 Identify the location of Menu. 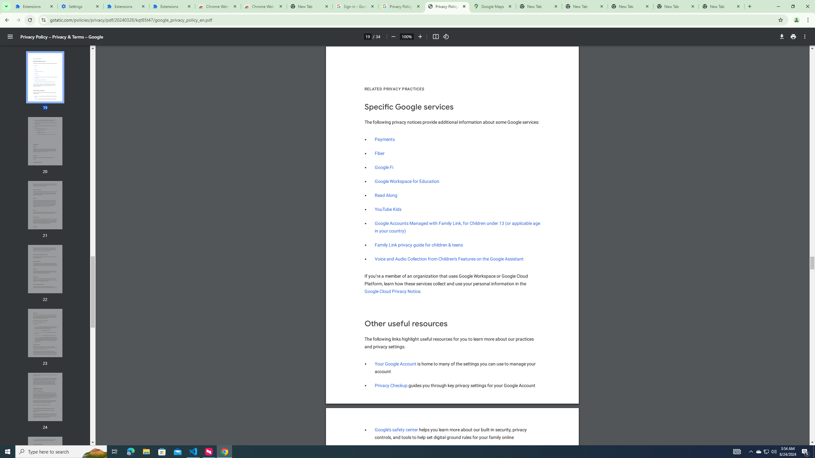
(264, 6).